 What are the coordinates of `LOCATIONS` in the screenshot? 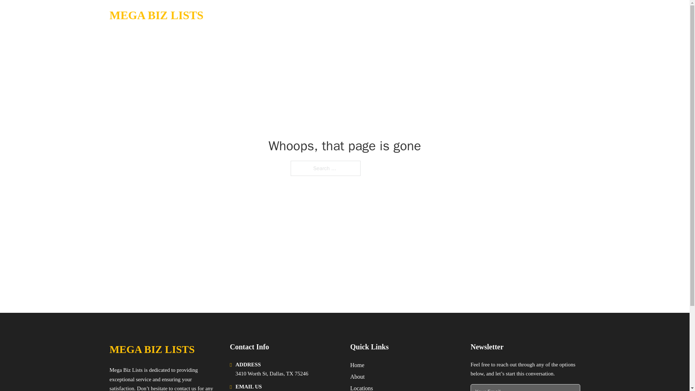 It's located at (525, 15).